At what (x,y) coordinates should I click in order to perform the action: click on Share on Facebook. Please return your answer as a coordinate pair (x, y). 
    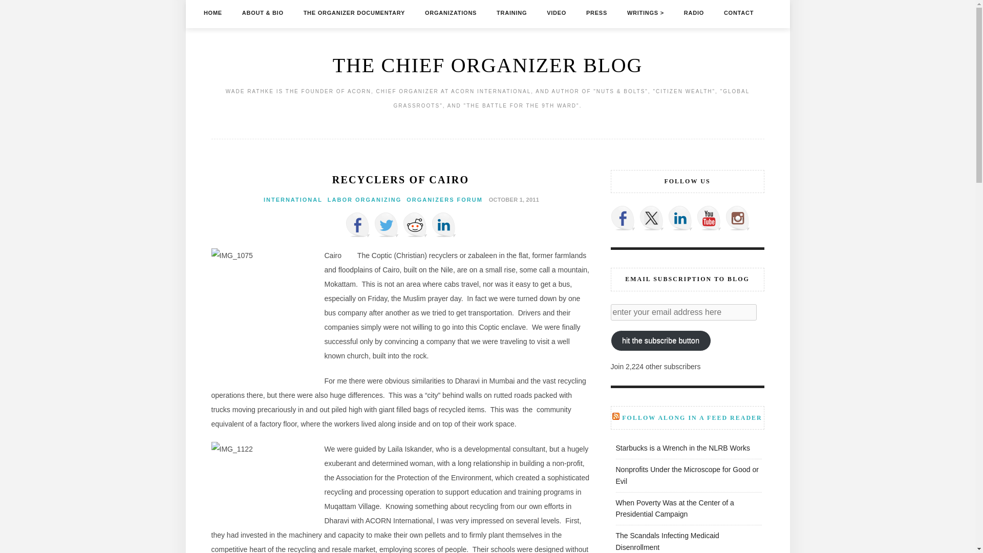
    Looking at the image, I should click on (357, 224).